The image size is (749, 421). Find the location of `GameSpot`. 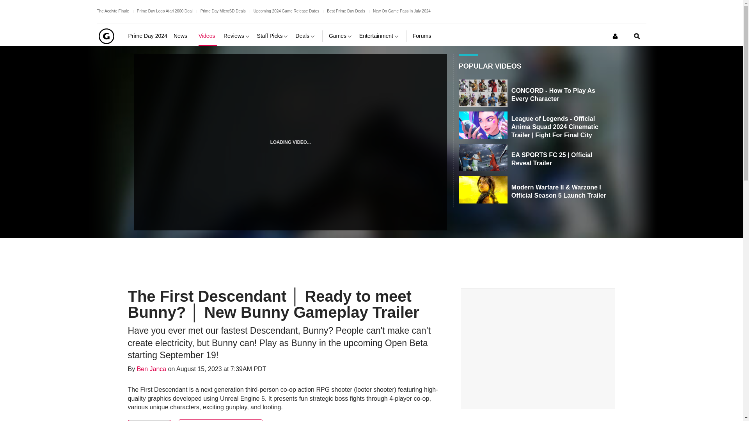

GameSpot is located at coordinates (106, 36).